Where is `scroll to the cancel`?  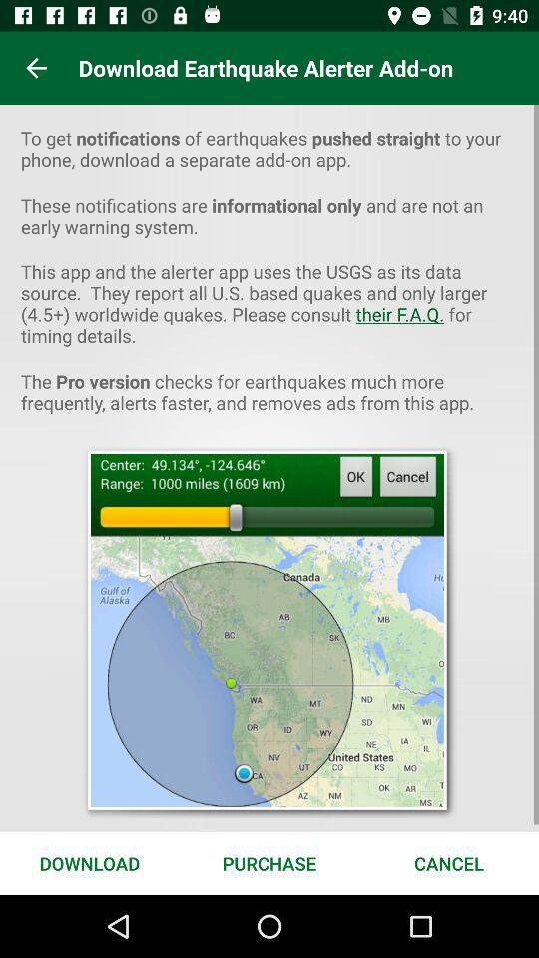 scroll to the cancel is located at coordinates (449, 862).